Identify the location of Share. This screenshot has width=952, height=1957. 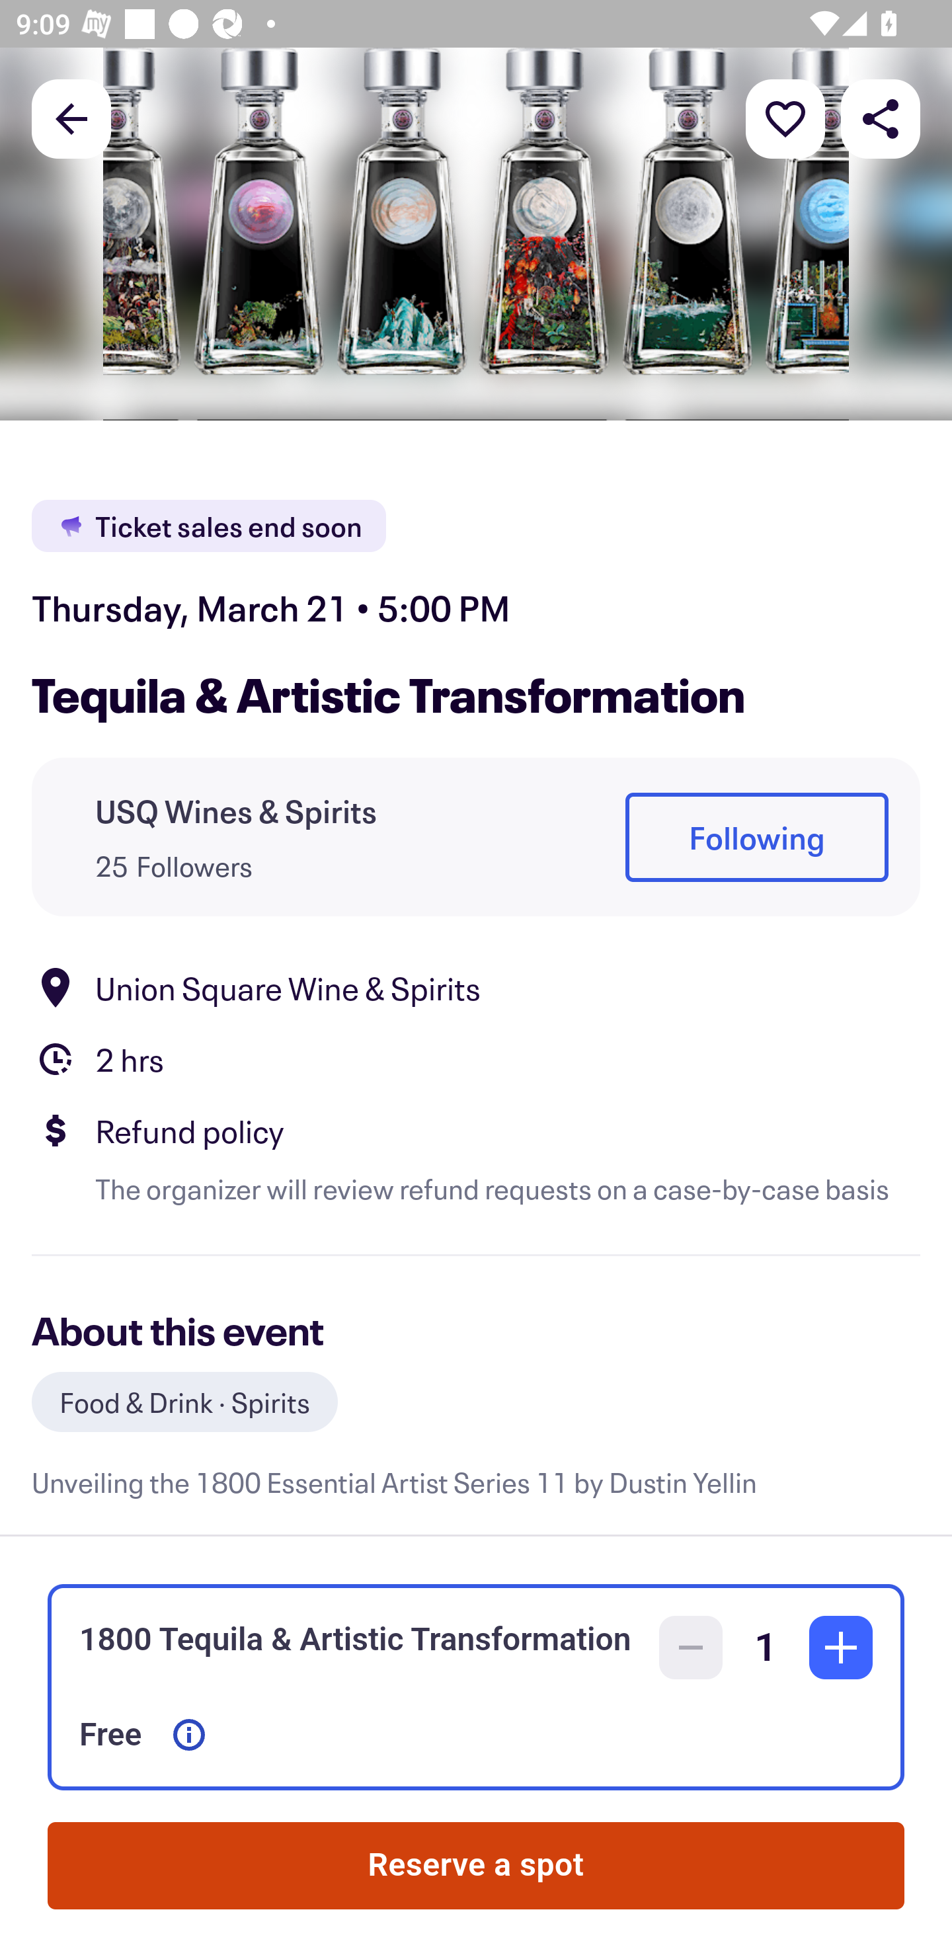
(881, 118).